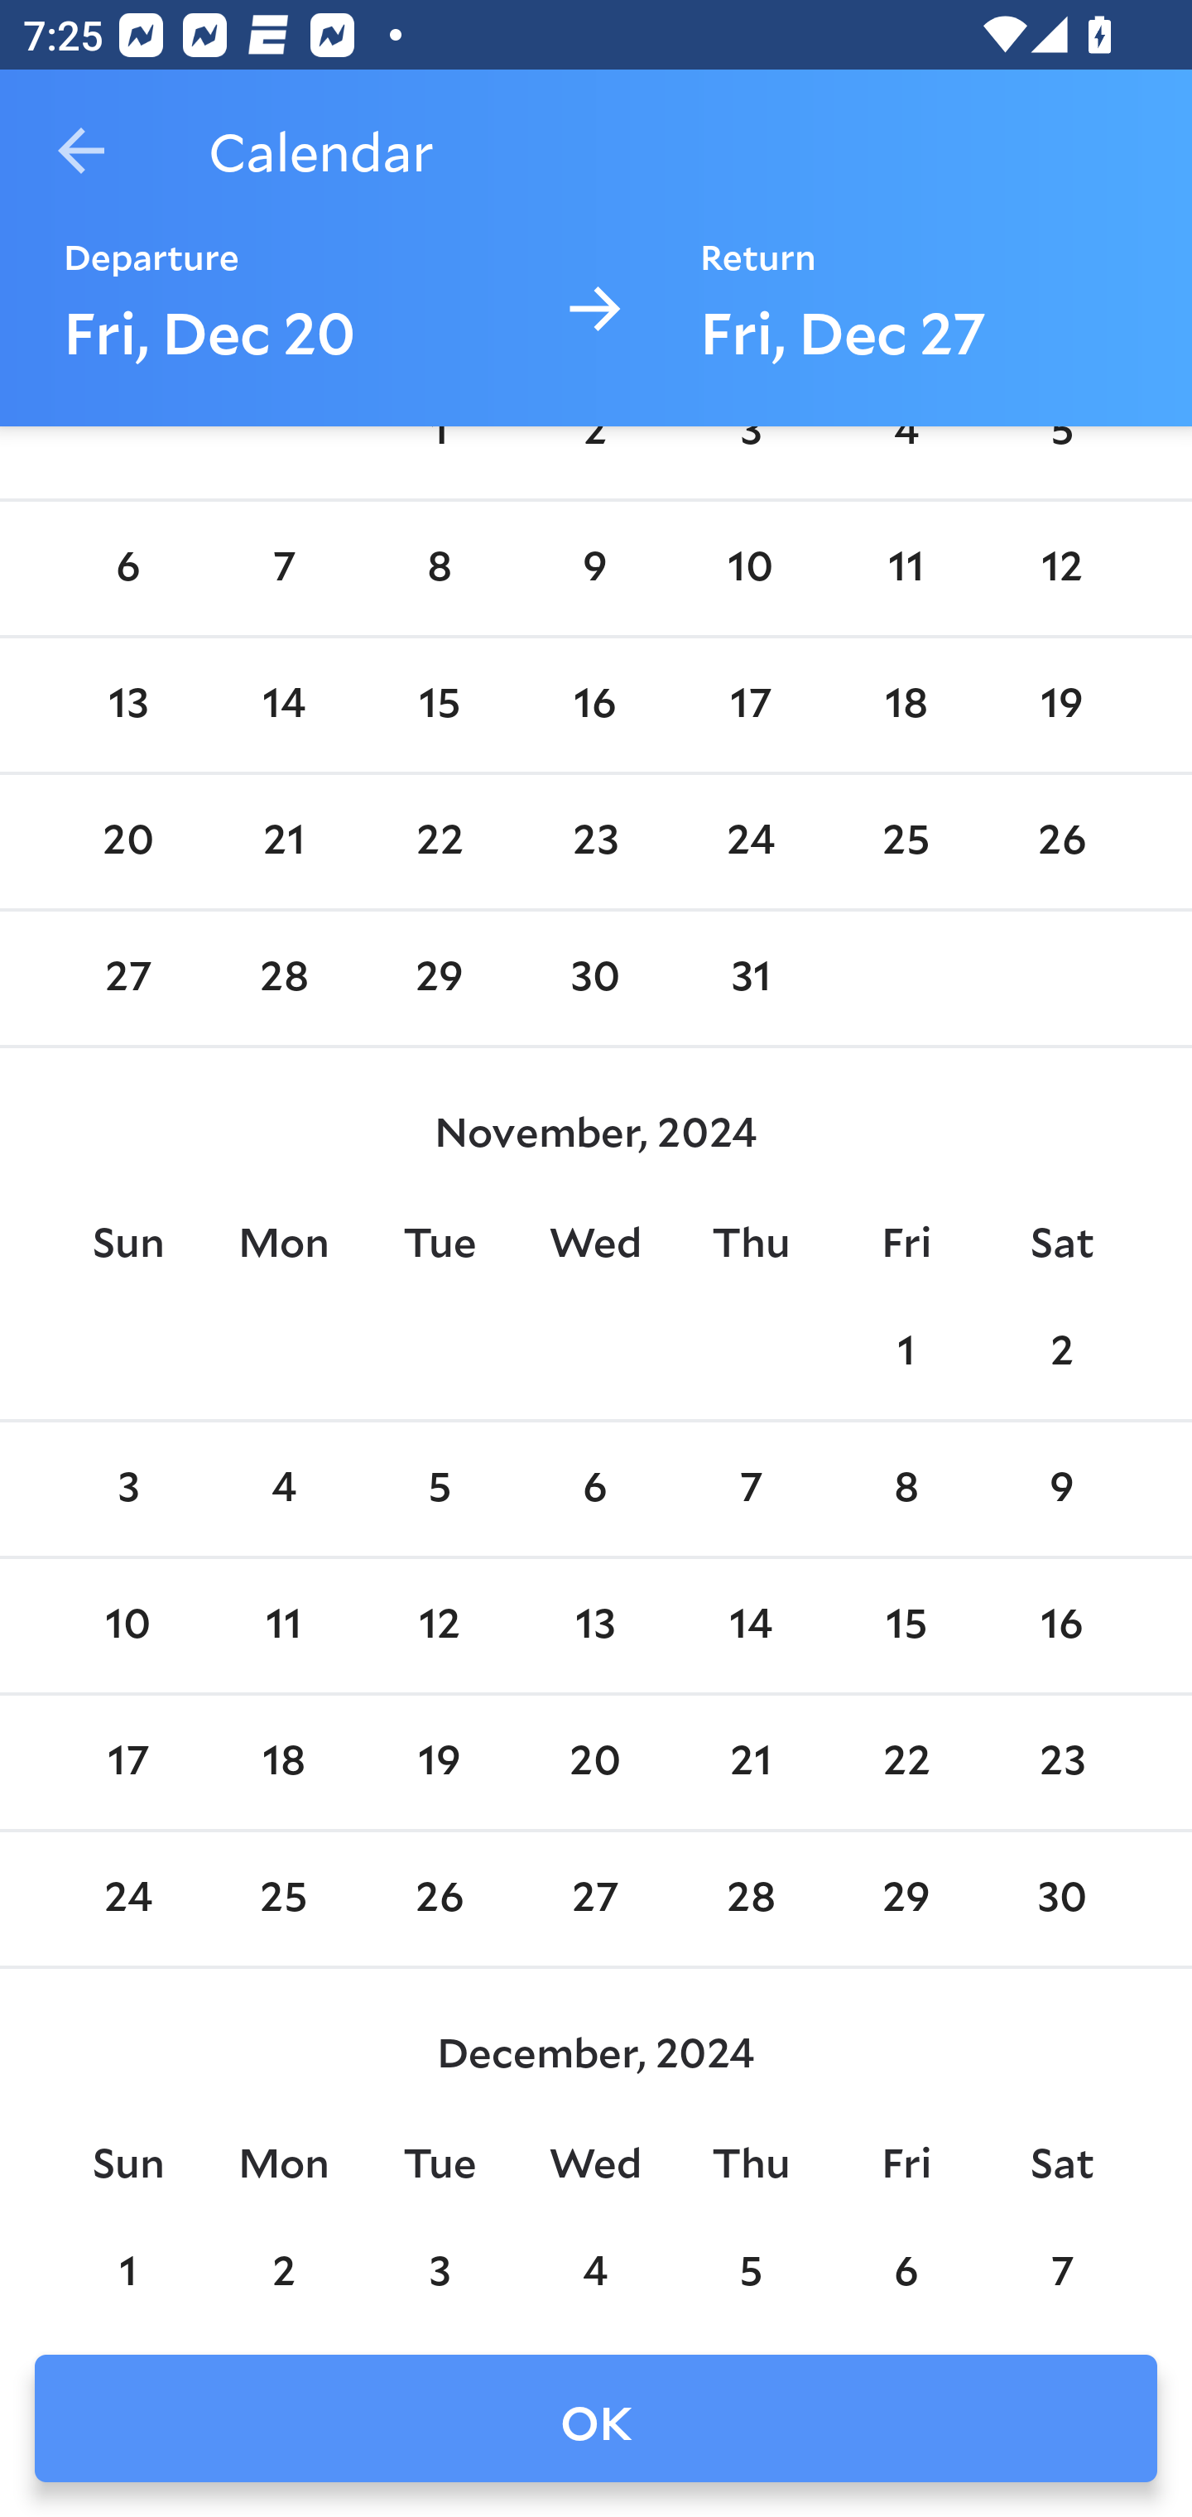 The width and height of the screenshot is (1192, 2517). What do you see at coordinates (595, 979) in the screenshot?
I see `30` at bounding box center [595, 979].